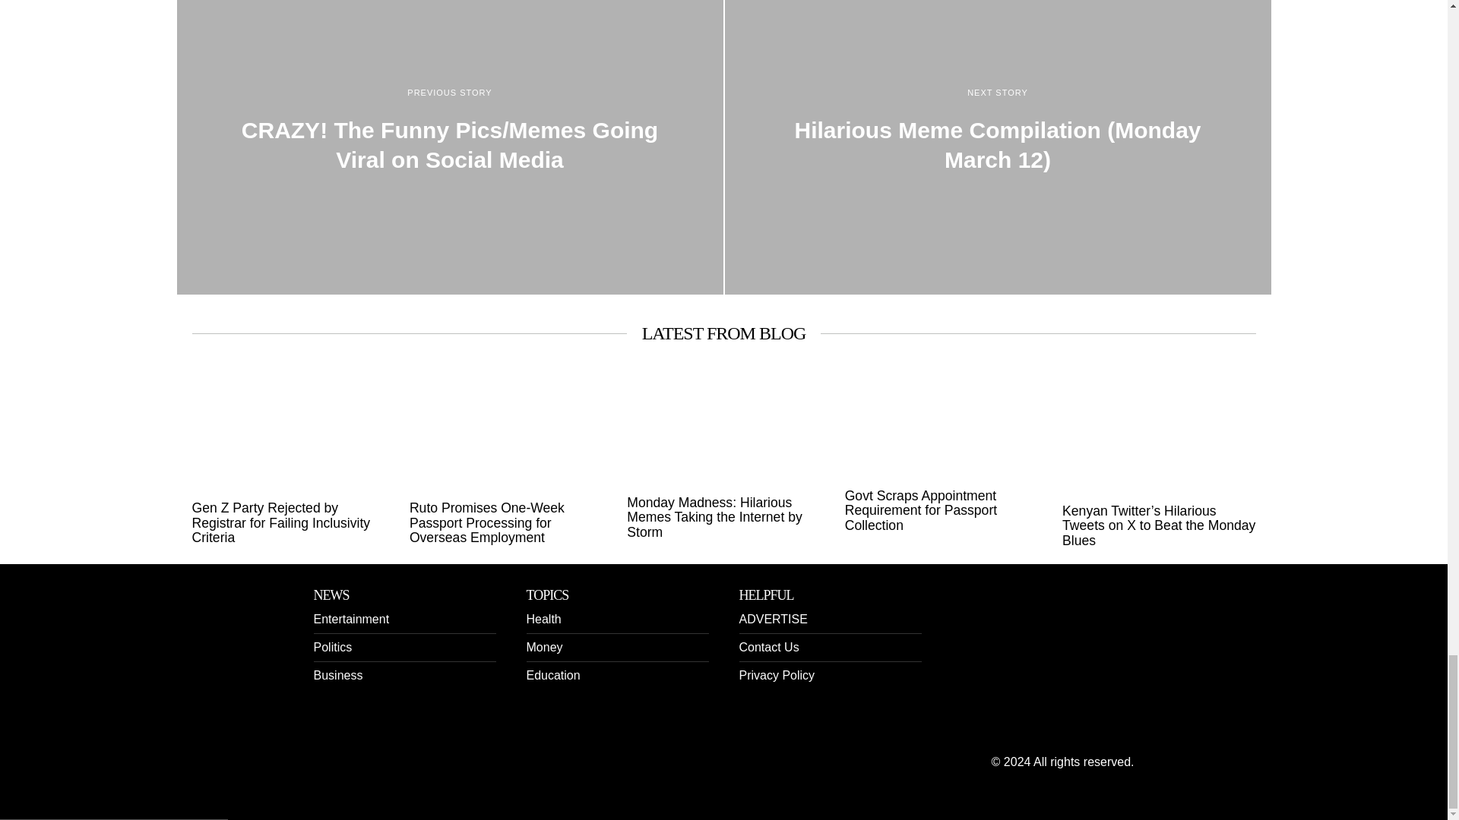 The image size is (1459, 820). I want to click on Govt Scraps Appointment Requirement for Passport Collection, so click(941, 510).